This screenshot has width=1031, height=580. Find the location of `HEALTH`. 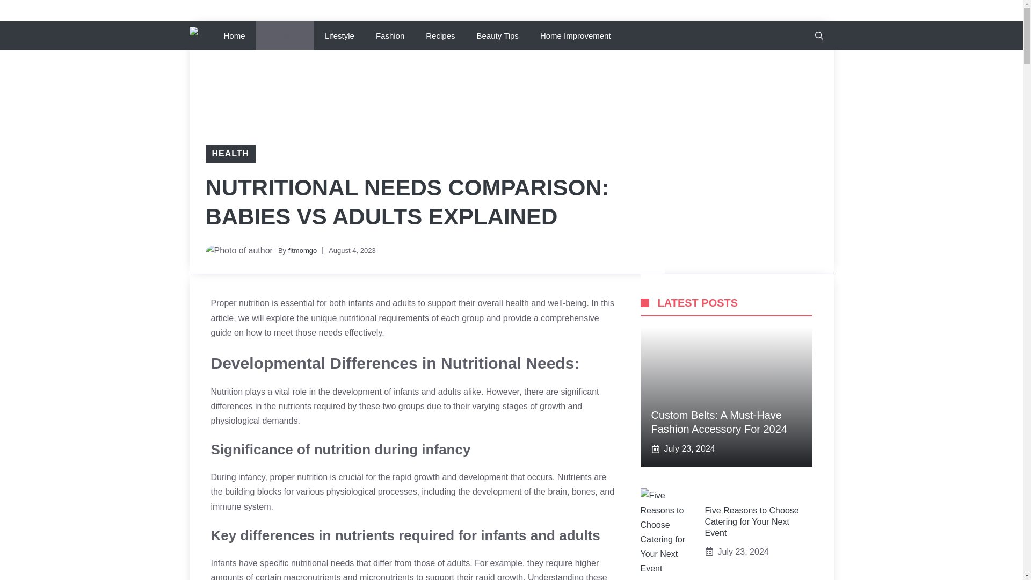

HEALTH is located at coordinates (230, 153).